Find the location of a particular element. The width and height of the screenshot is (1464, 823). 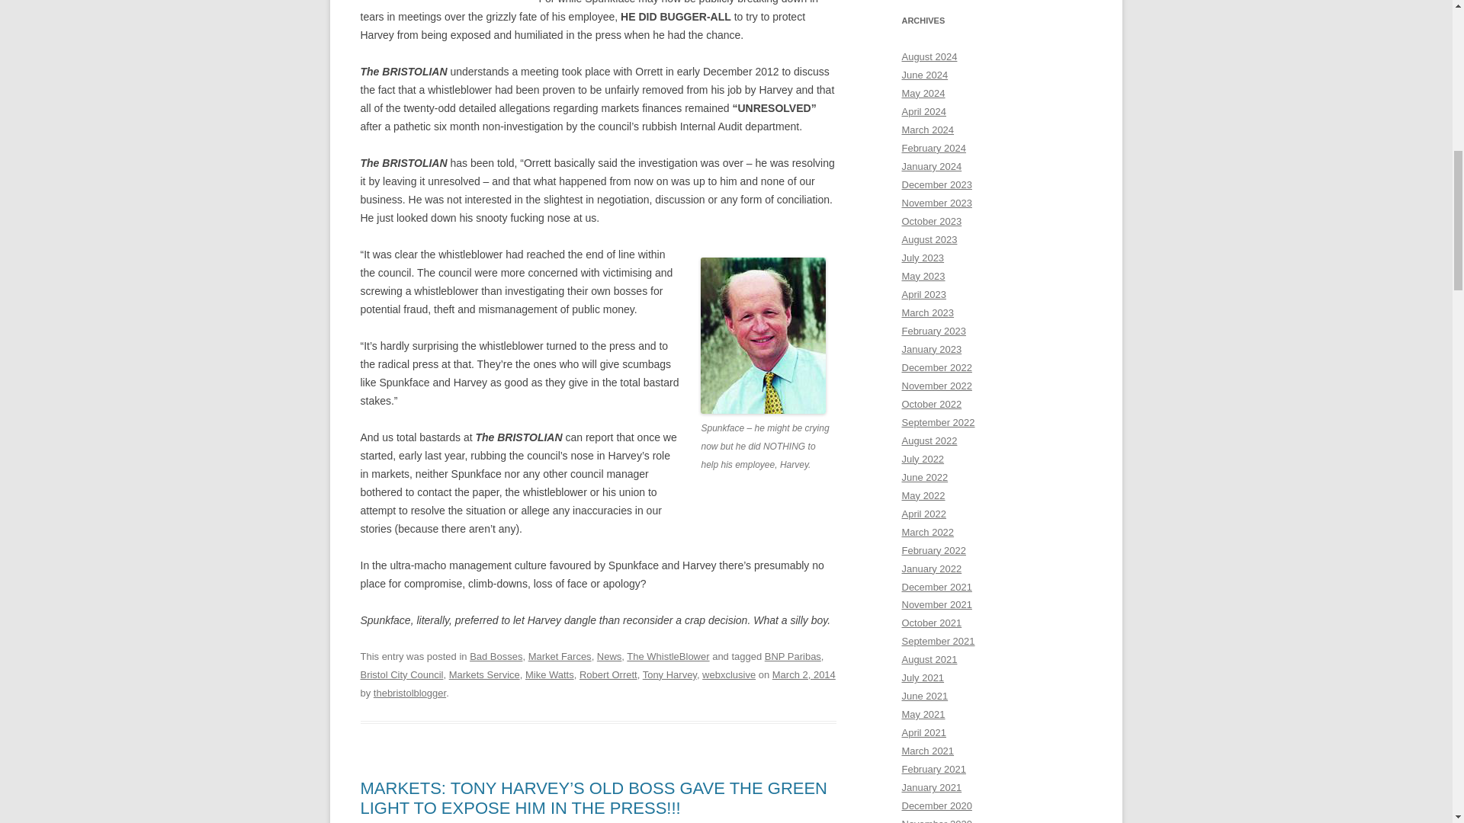

BNP Paribas is located at coordinates (793, 657).